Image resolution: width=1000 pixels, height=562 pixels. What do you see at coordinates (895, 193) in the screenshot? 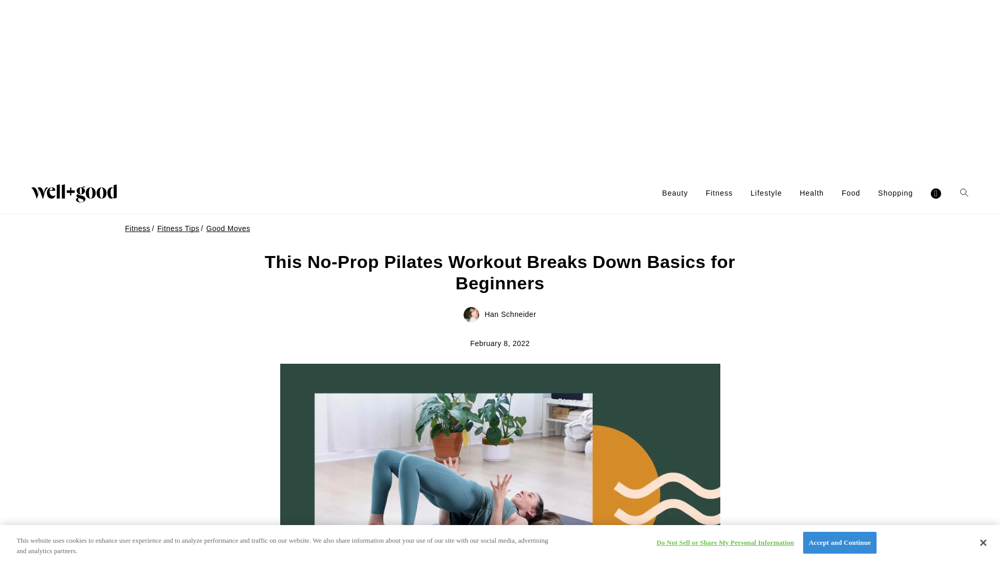
I see `Shopping` at bounding box center [895, 193].